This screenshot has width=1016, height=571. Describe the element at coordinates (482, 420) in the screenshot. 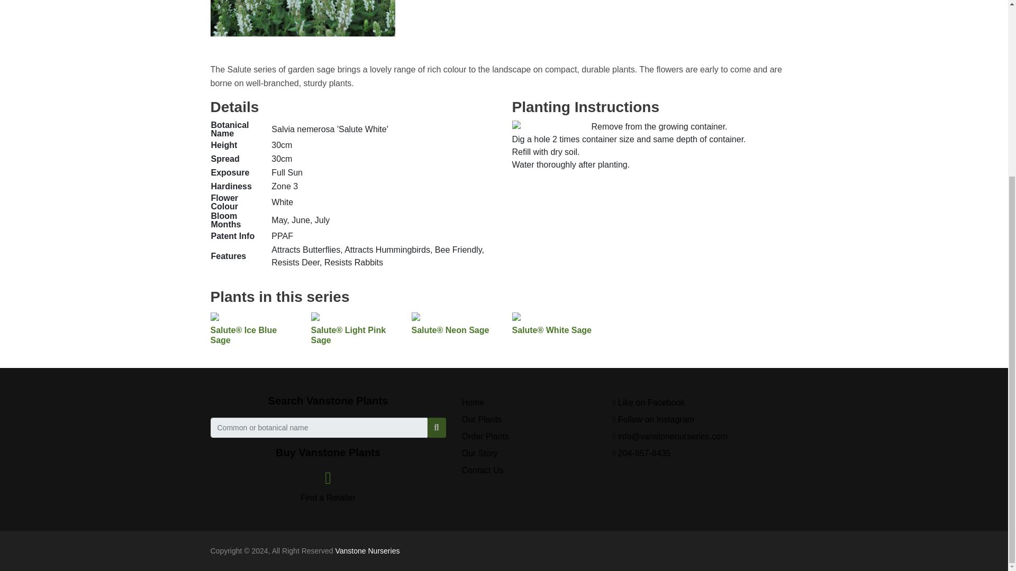

I see `Our Plants` at that location.